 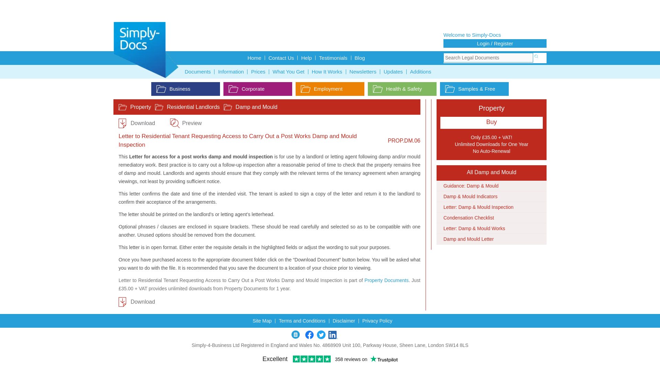 What do you see at coordinates (330, 12) in the screenshot?
I see `Customer reviews powered by Trustpilot` at bounding box center [330, 12].